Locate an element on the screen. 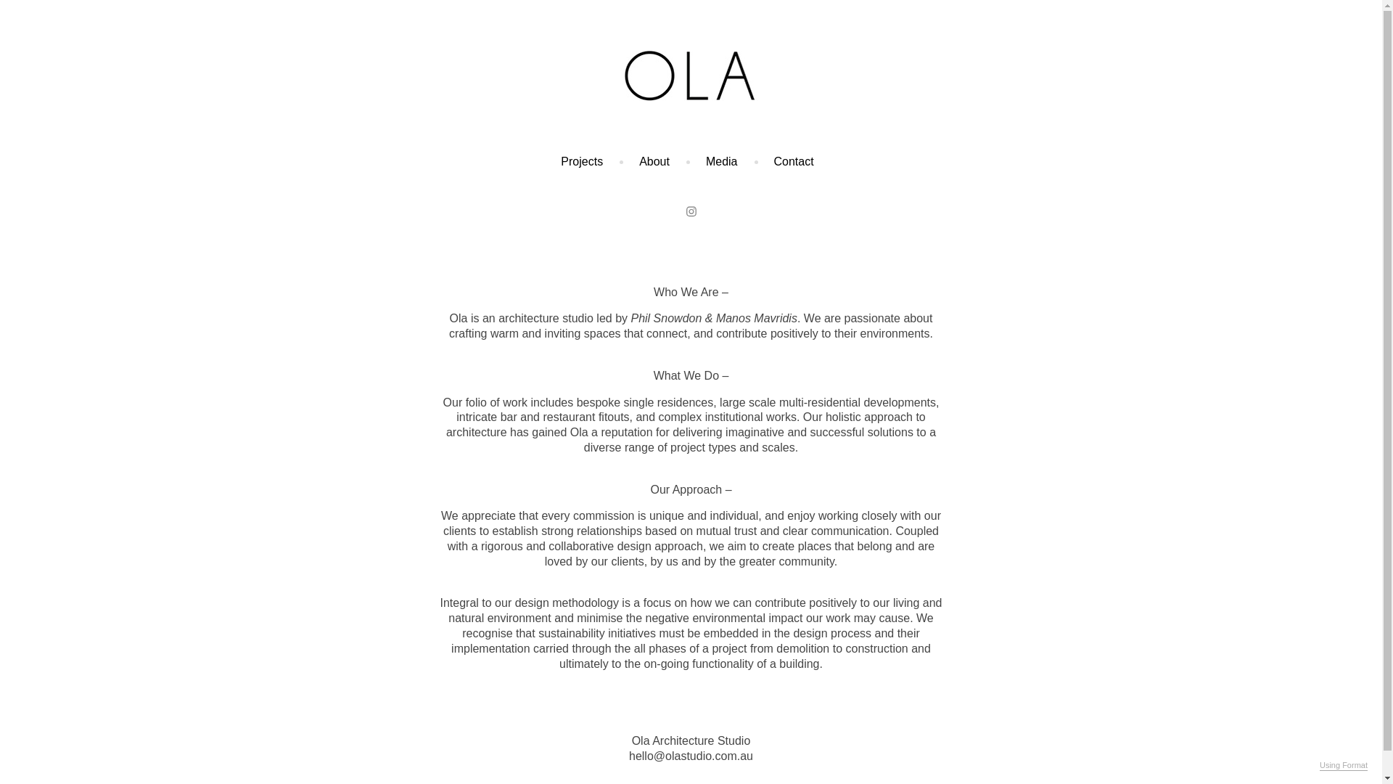 This screenshot has width=1393, height=784. Using Format is located at coordinates (1344, 766).